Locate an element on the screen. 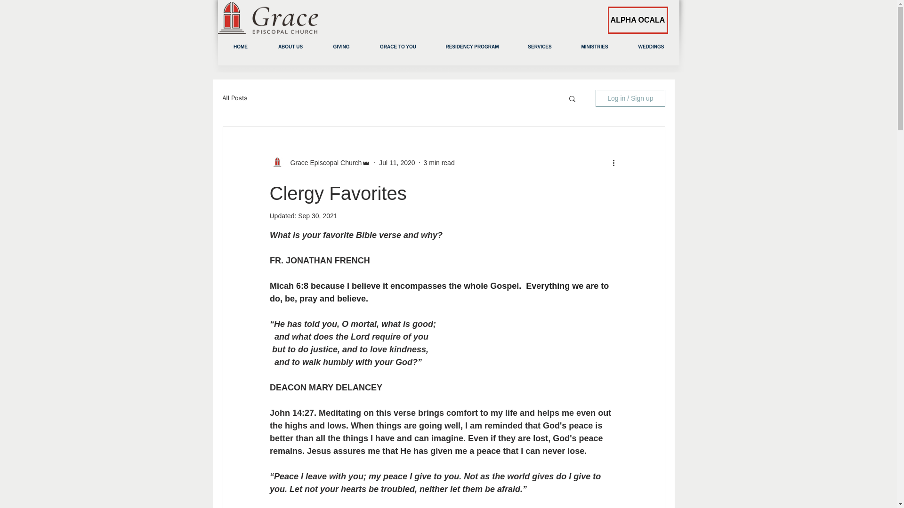 The height and width of the screenshot is (508, 904). ABOUT US is located at coordinates (291, 47).